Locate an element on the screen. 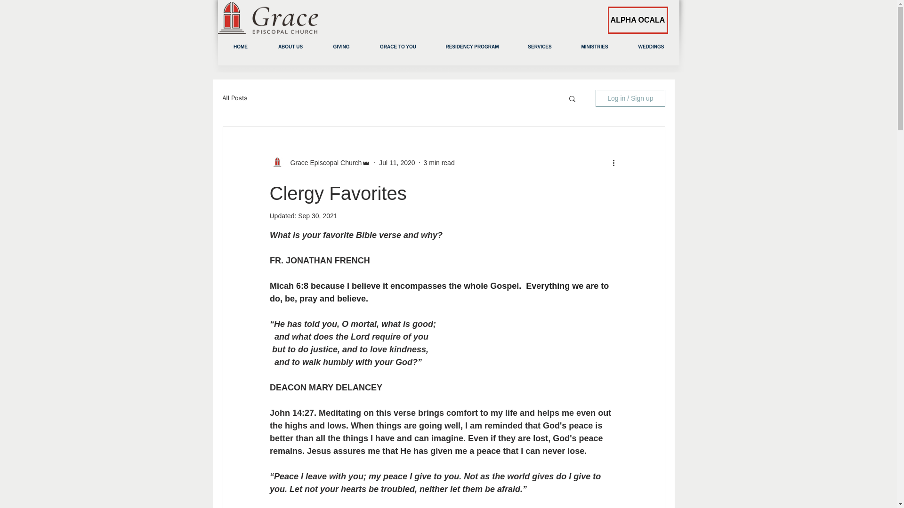 The height and width of the screenshot is (508, 904). ABOUT US is located at coordinates (291, 47).